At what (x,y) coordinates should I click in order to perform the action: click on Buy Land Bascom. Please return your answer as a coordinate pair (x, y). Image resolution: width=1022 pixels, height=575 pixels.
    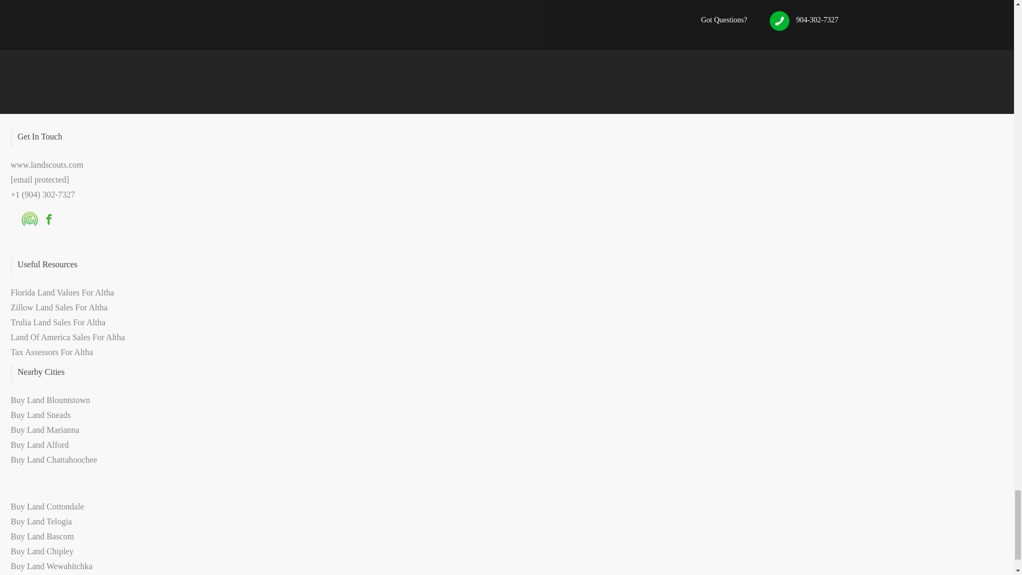
    Looking at the image, I should click on (42, 537).